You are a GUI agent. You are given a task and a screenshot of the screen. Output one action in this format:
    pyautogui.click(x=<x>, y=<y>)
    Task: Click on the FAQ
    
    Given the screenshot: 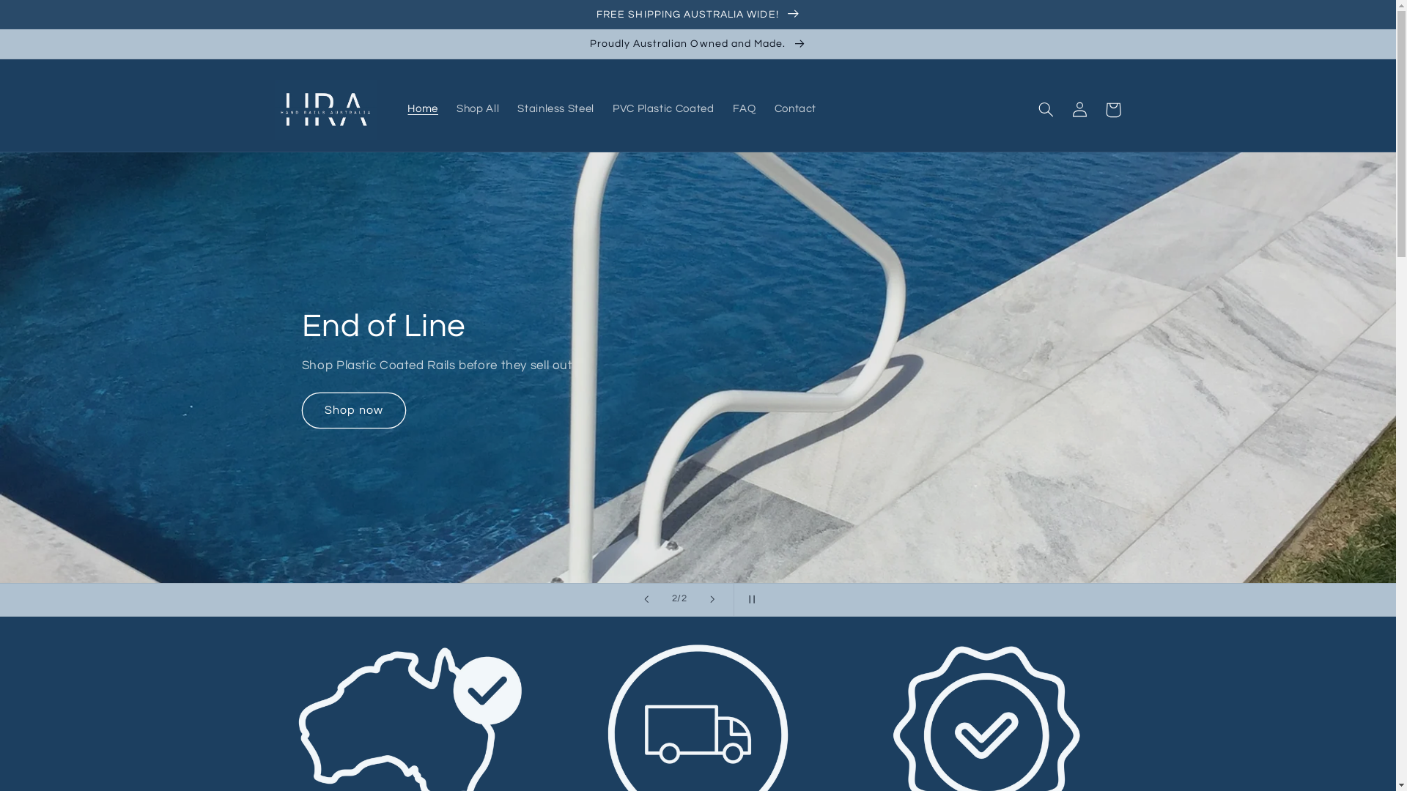 What is the action you would take?
    pyautogui.click(x=745, y=110)
    